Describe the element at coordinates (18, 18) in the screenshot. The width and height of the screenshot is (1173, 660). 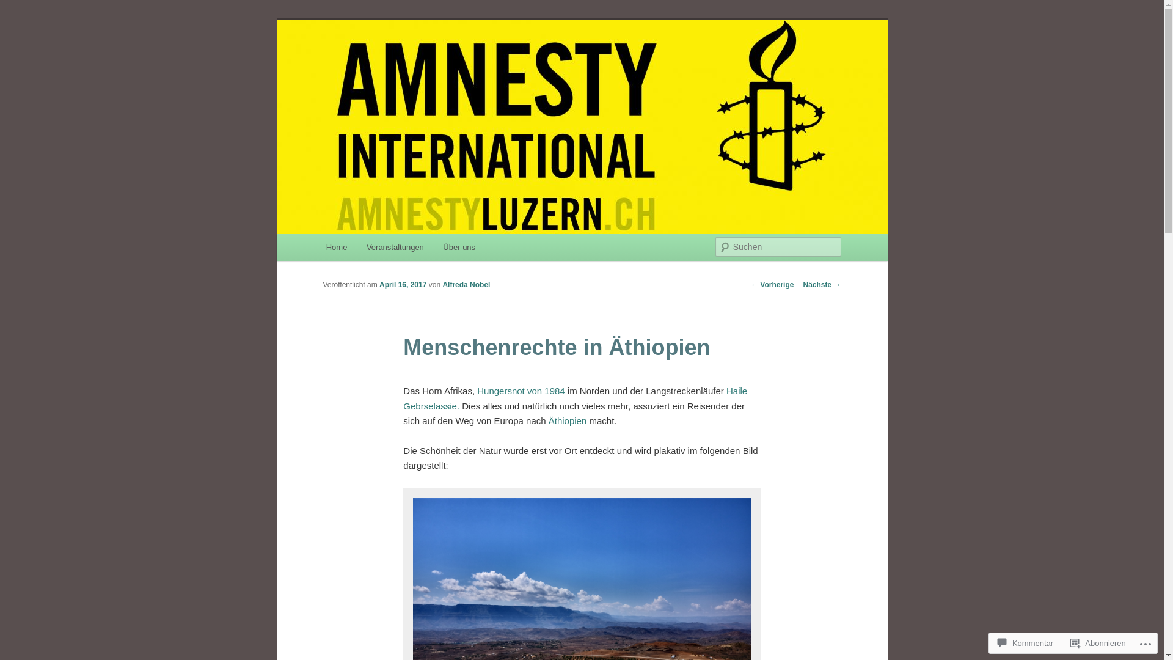
I see `Zum Inhalt wechseln` at that location.